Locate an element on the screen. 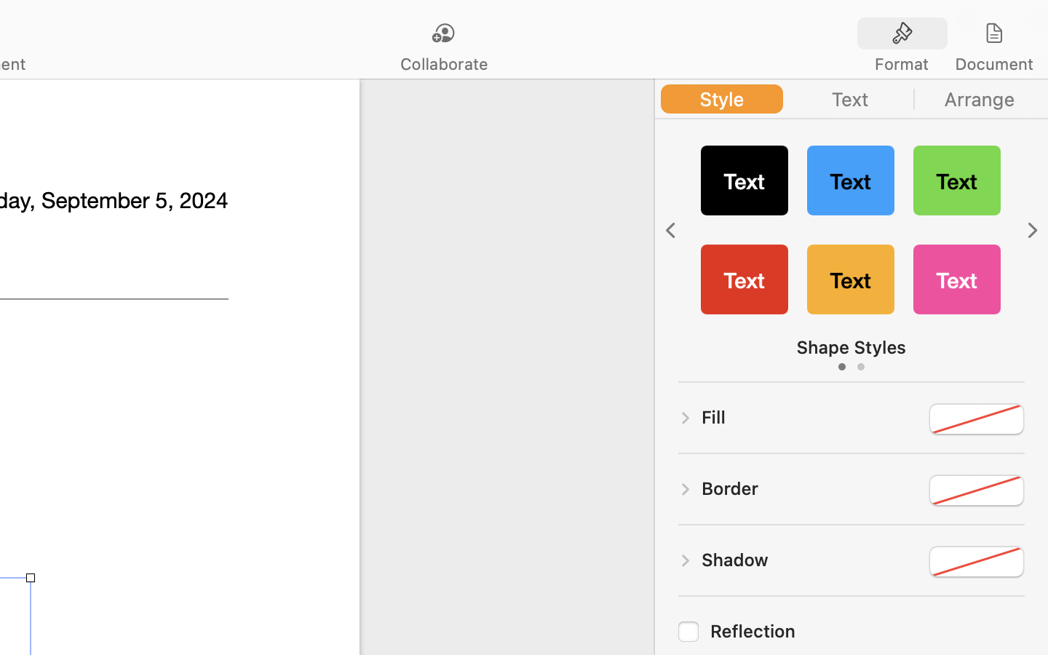 Image resolution: width=1048 pixels, height=655 pixels. <AXUIElement 0x1717b0da0> {pid=1482} is located at coordinates (851, 99).